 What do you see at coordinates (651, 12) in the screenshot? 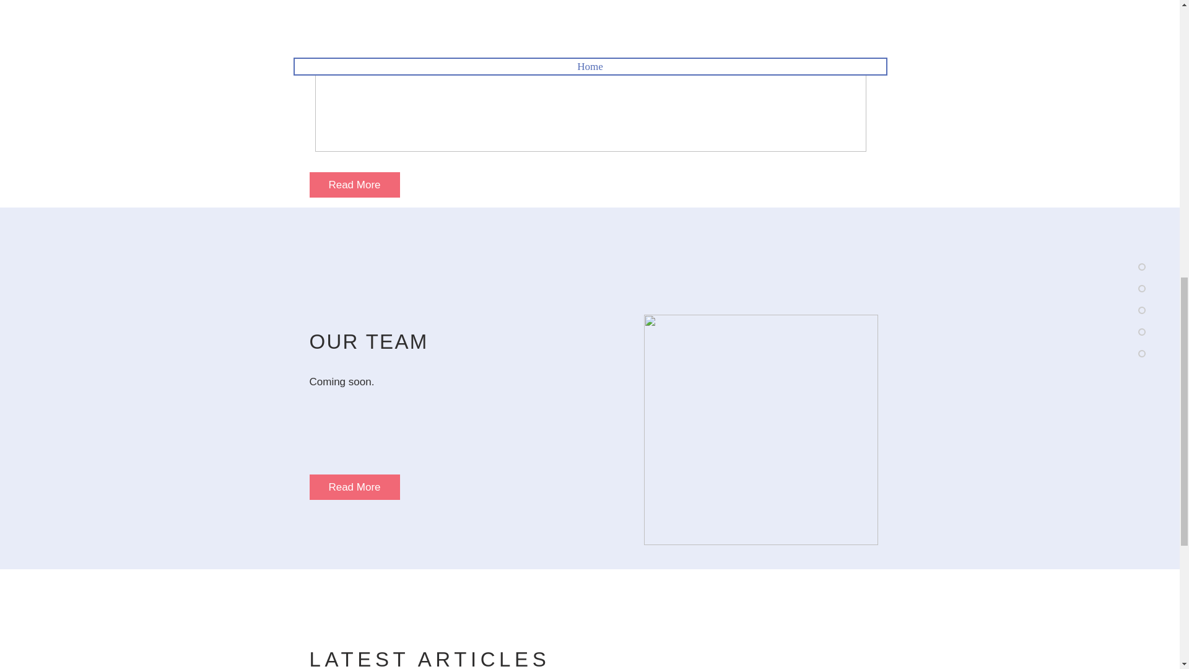
I see `Read More` at bounding box center [651, 12].